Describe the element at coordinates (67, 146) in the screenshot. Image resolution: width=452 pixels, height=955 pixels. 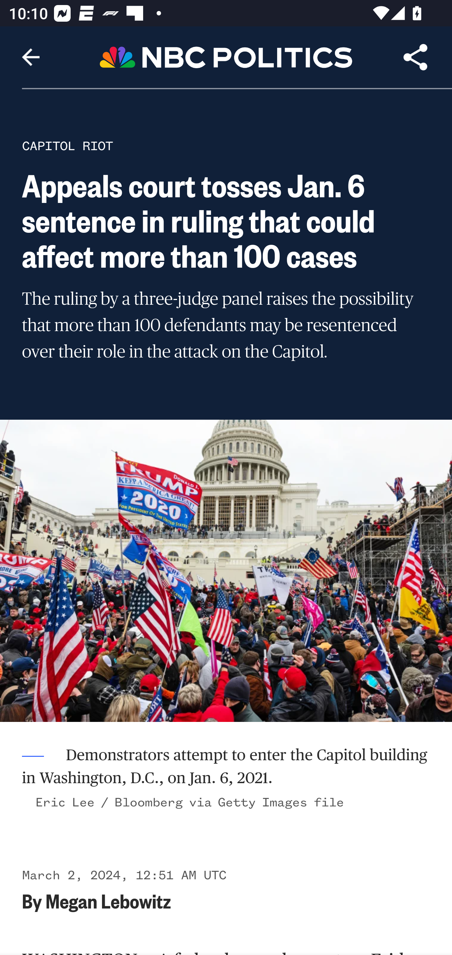
I see `CAPITOL RIOT` at that location.